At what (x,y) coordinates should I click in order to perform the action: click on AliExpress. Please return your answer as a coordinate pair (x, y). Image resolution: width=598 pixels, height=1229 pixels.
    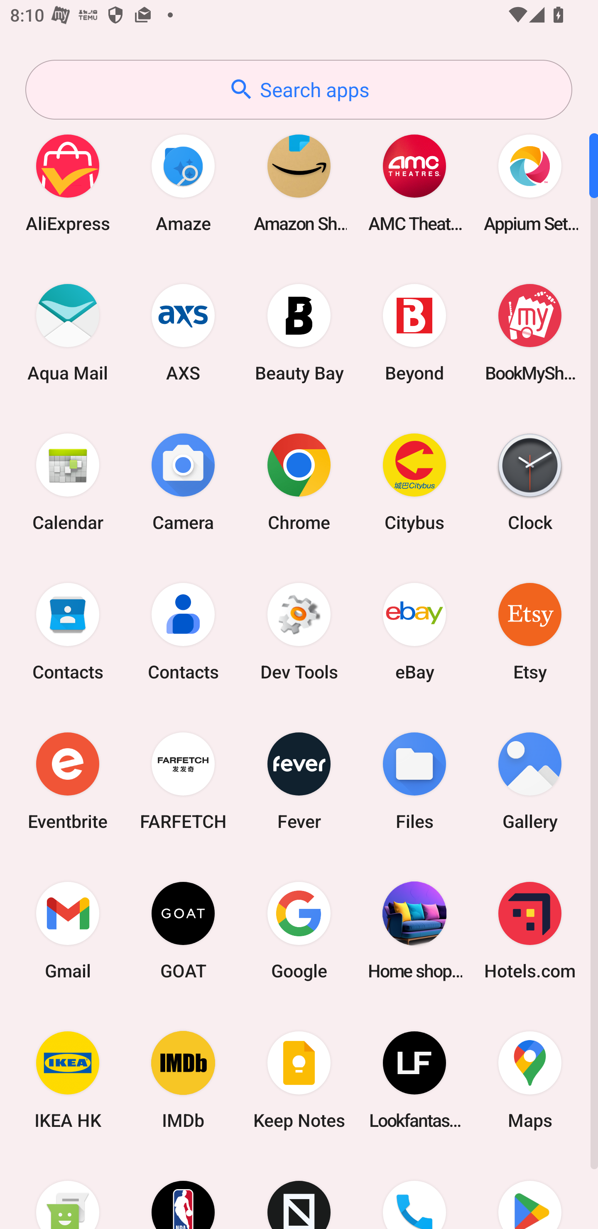
    Looking at the image, I should click on (68, 183).